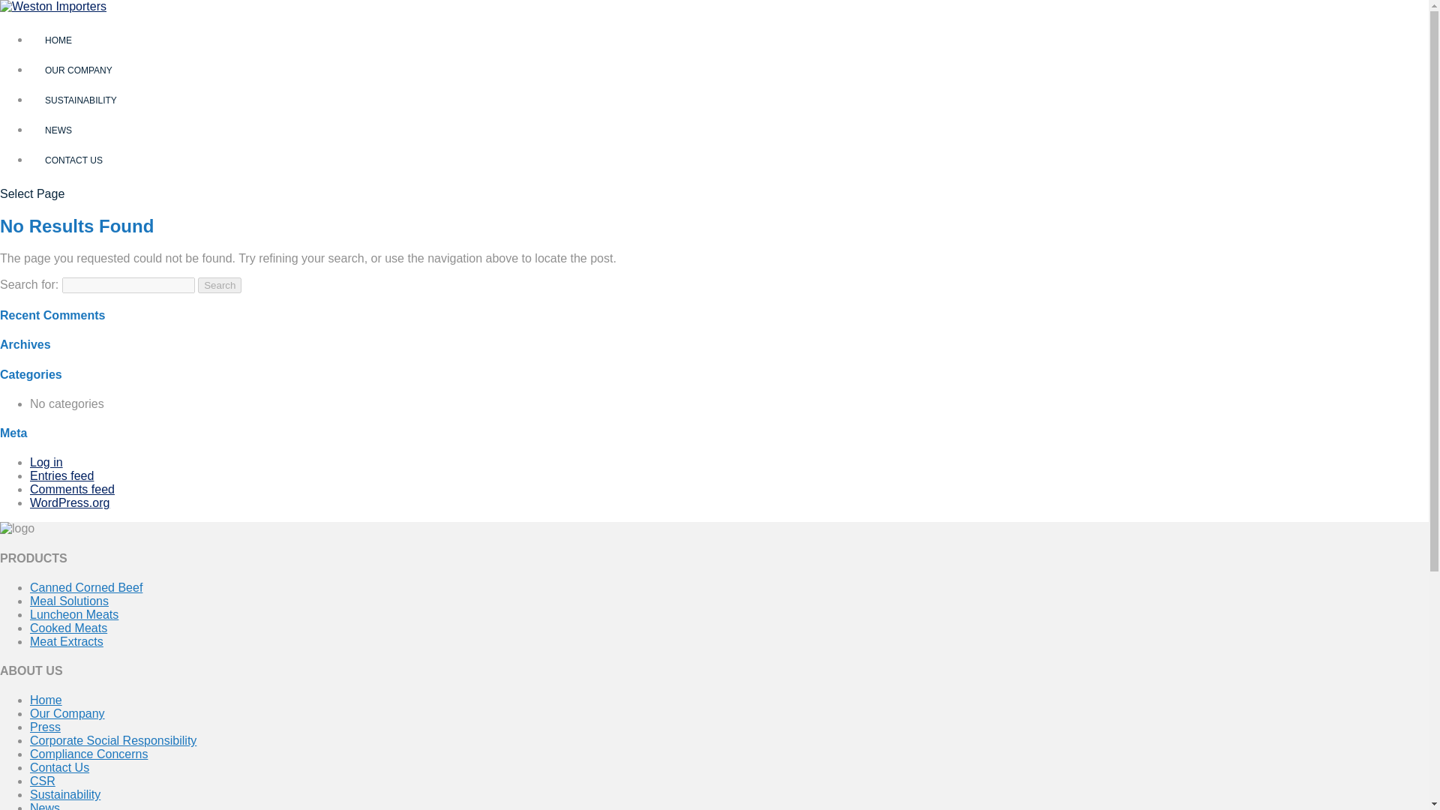 Image resolution: width=1440 pixels, height=810 pixels. Describe the element at coordinates (81, 100) in the screenshot. I see `SUSTAINABILITY` at that location.